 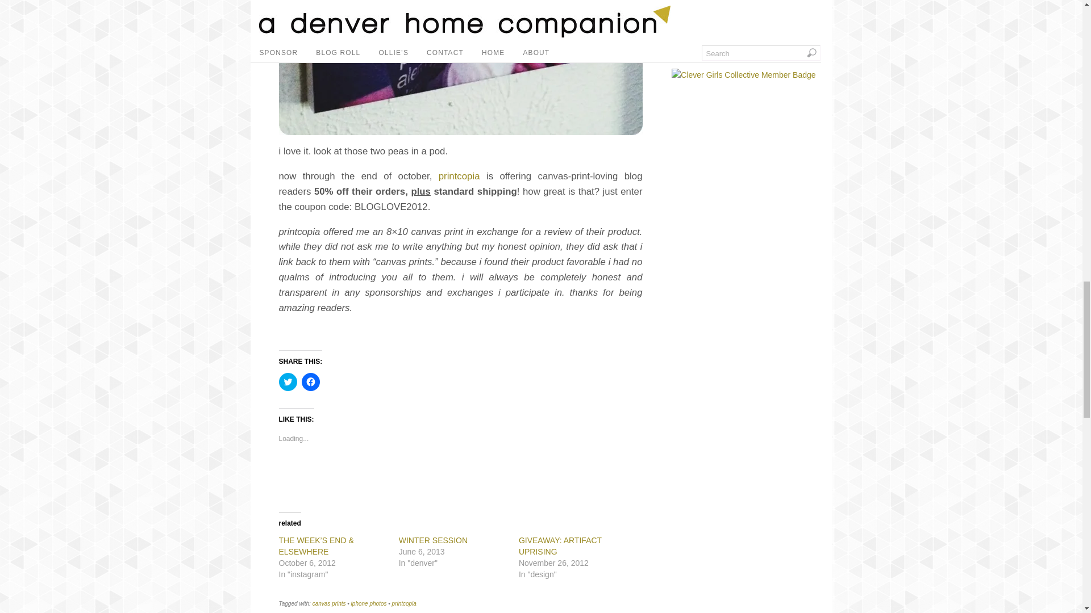 I want to click on iphone photos, so click(x=369, y=604).